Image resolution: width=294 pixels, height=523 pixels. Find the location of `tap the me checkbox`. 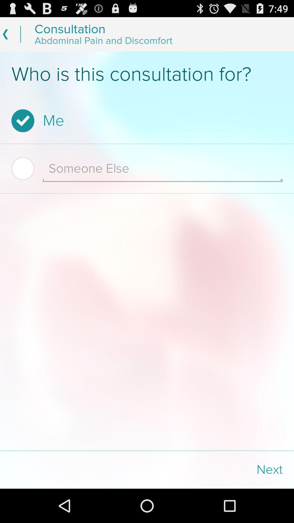

tap the me checkbox is located at coordinates (145, 121).